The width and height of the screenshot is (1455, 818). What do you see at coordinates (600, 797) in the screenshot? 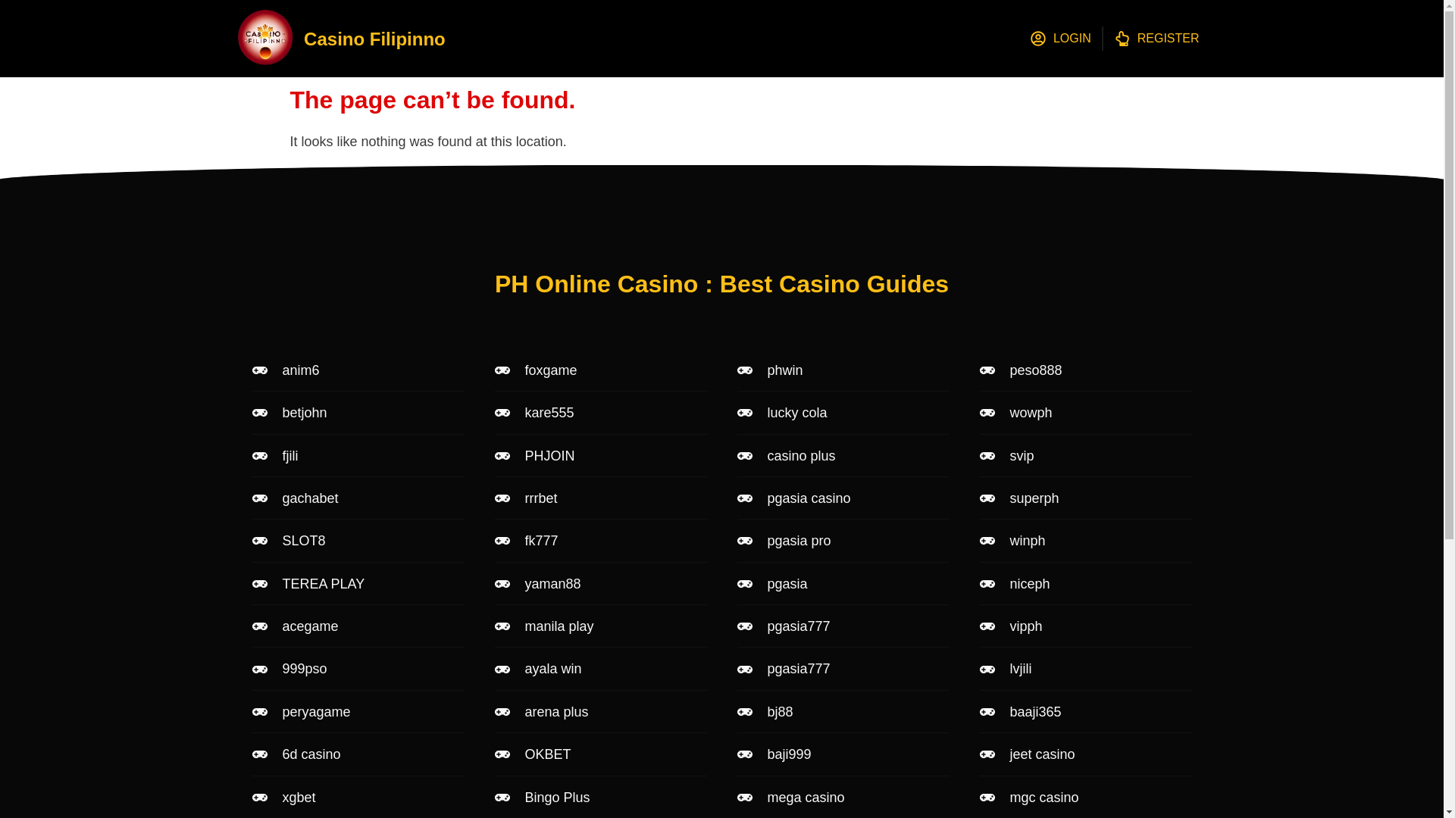
I see `Bingo Plus` at bounding box center [600, 797].